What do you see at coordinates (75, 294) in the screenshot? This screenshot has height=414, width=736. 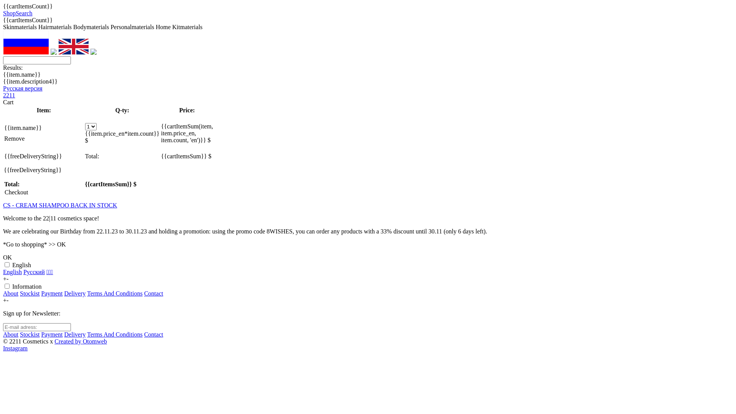 I see `Delivery` at bounding box center [75, 294].